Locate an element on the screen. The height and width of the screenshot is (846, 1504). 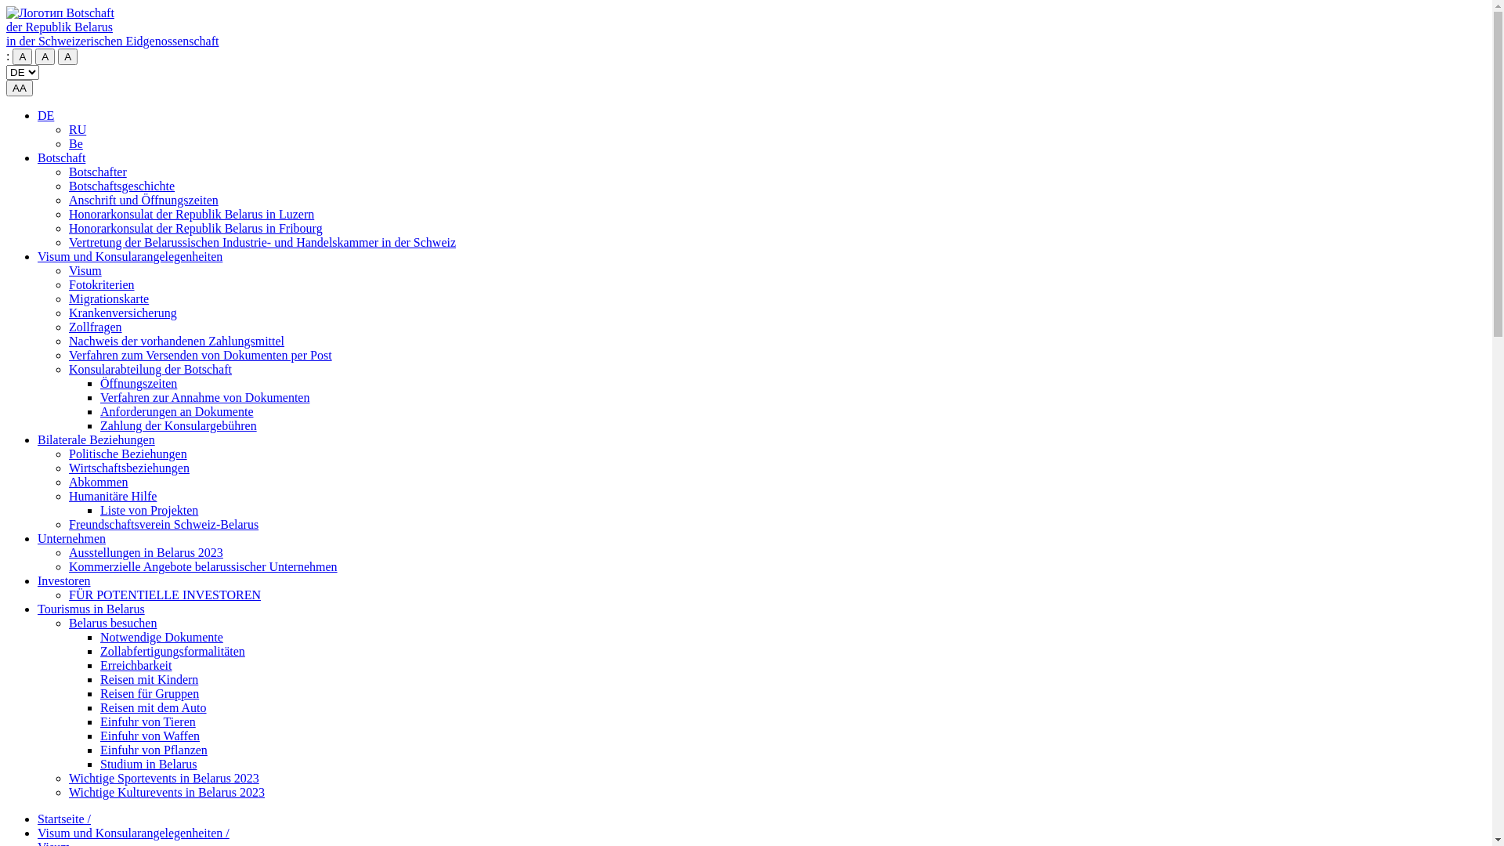
A is located at coordinates (67, 56).